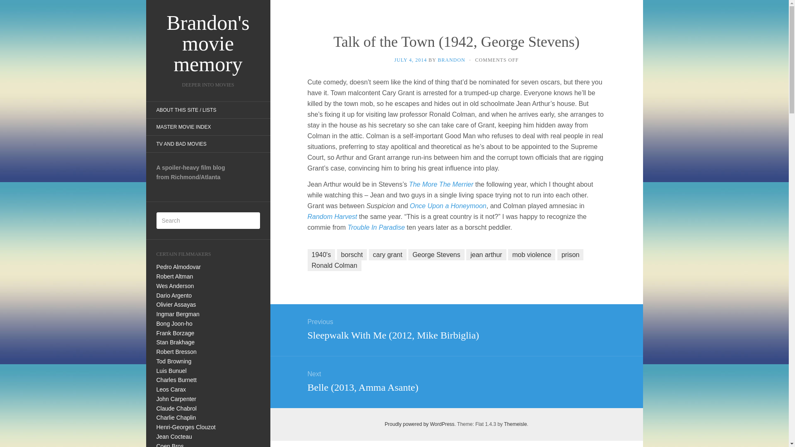 Image resolution: width=795 pixels, height=447 pixels. I want to click on Olivier Assayas, so click(176, 305).